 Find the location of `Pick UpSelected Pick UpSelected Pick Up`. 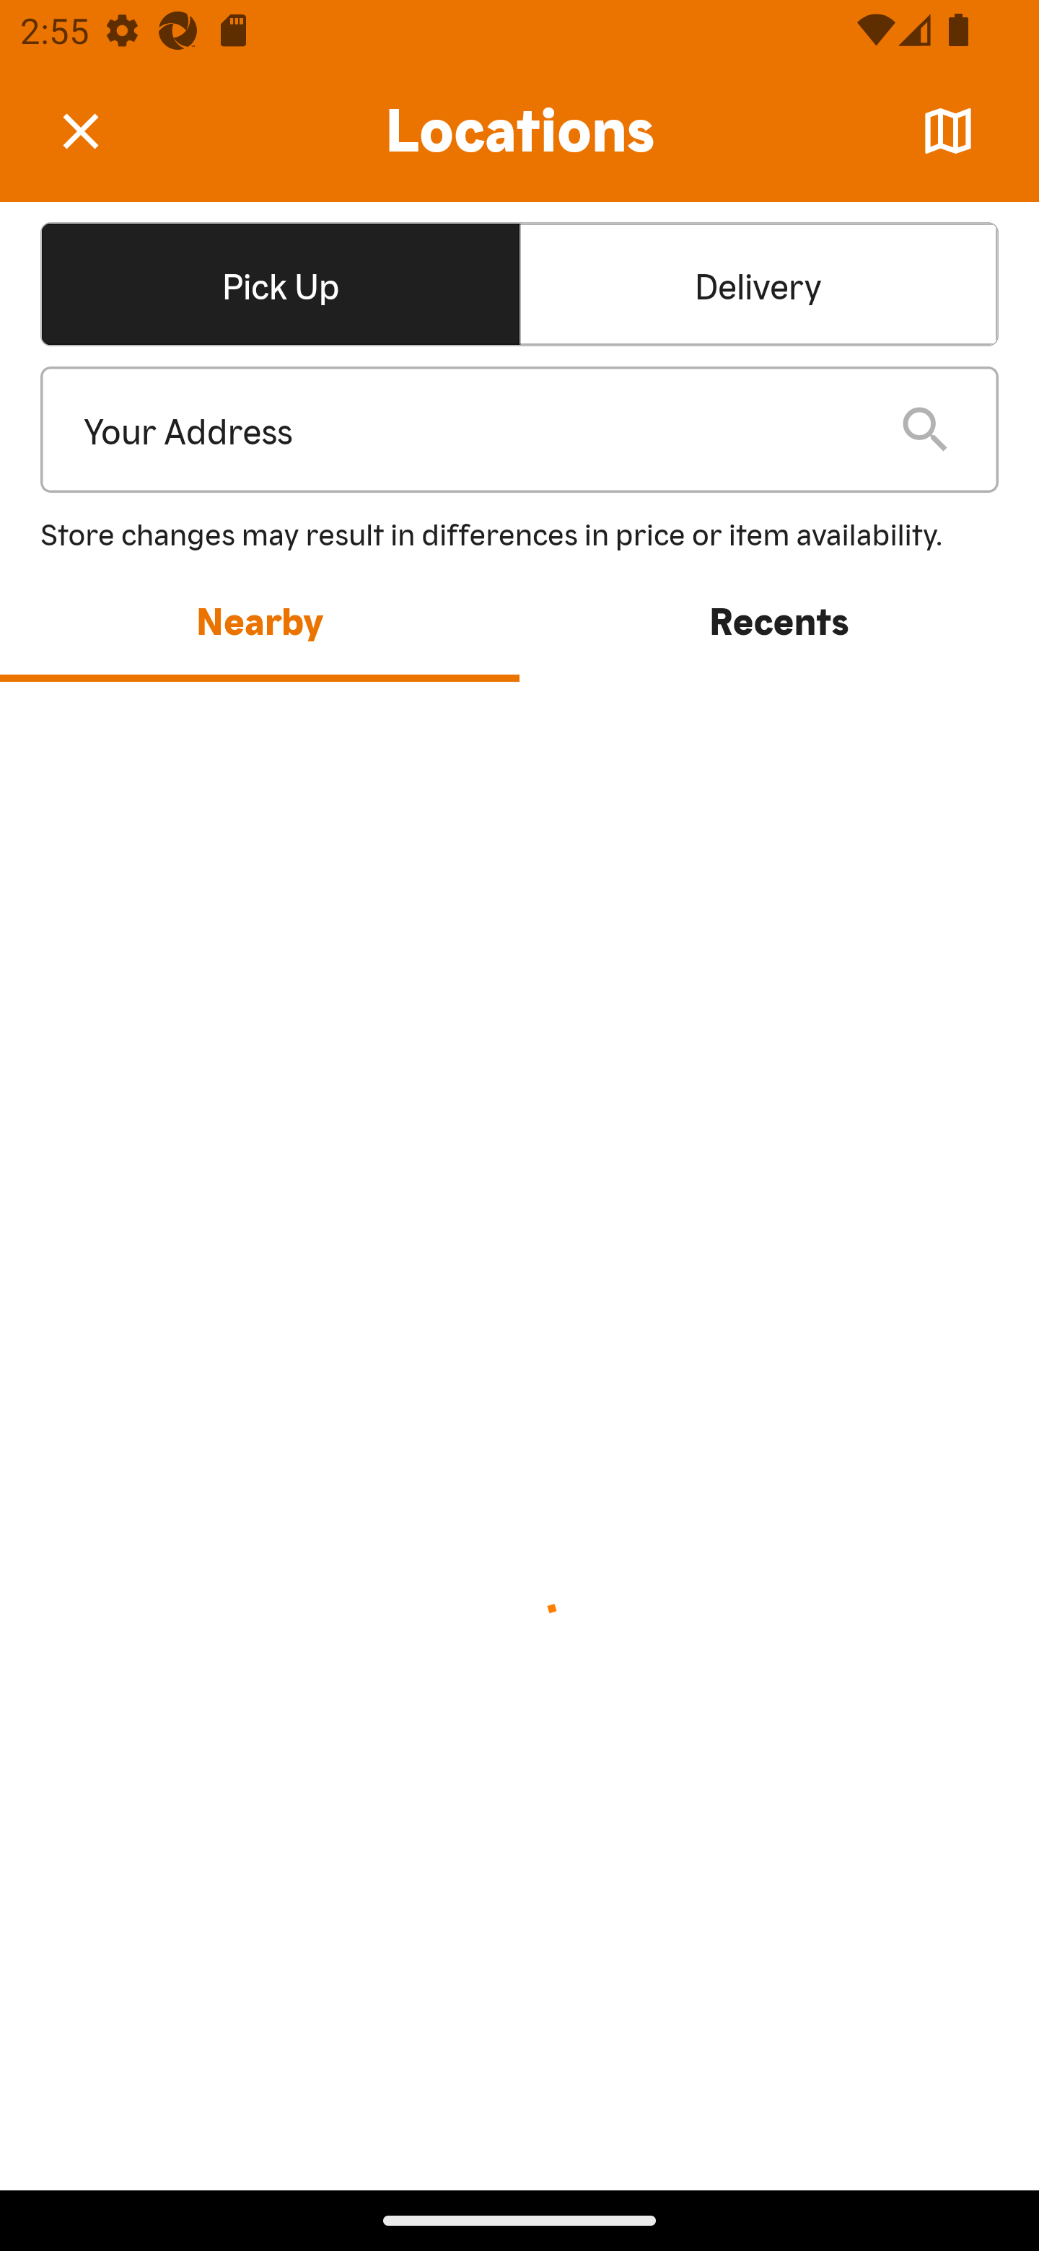

Pick UpSelected Pick UpSelected Pick Up is located at coordinates (280, 283).